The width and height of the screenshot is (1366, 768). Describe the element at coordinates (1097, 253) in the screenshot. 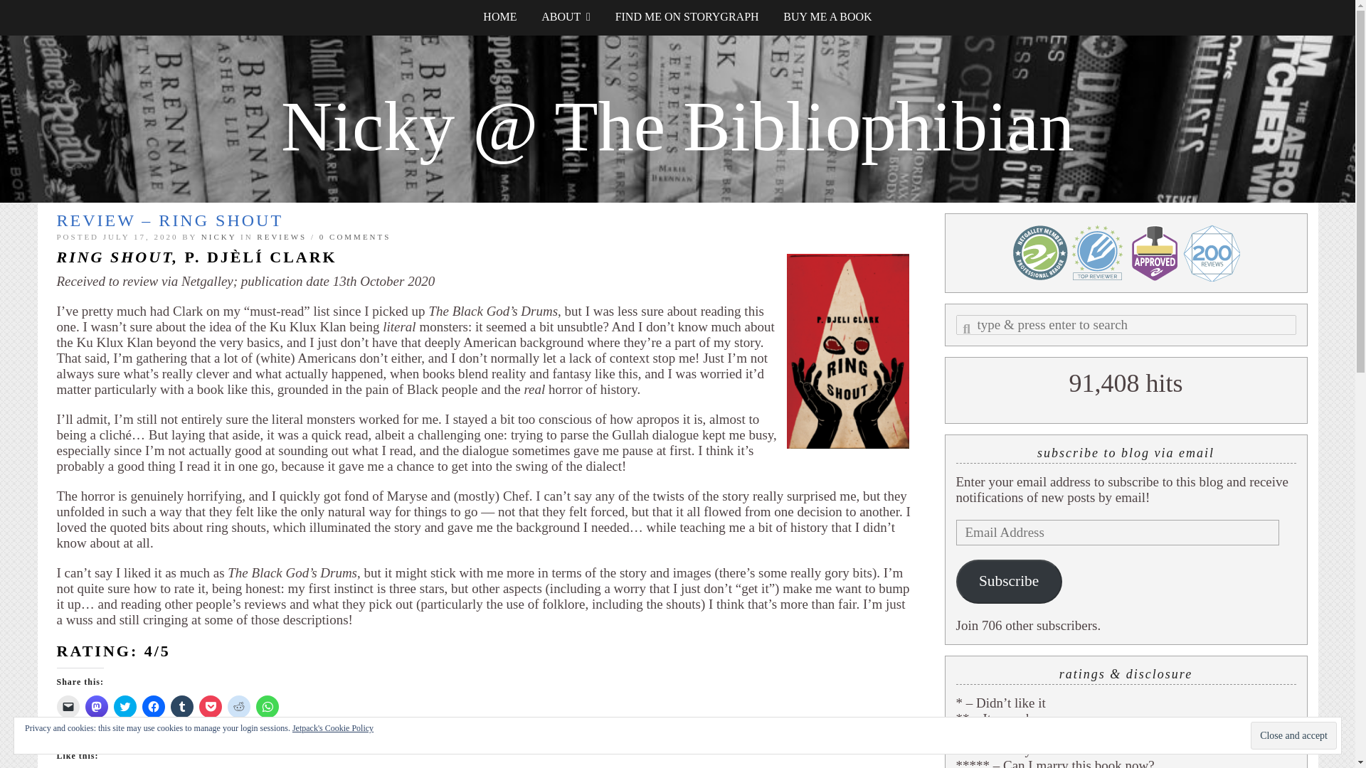

I see `Reviews Published` at that location.